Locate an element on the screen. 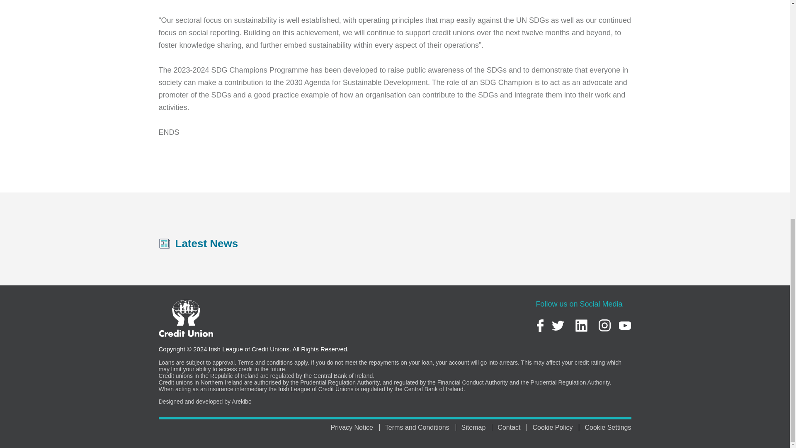 Image resolution: width=796 pixels, height=448 pixels. Privacy Notice is located at coordinates (355, 427).